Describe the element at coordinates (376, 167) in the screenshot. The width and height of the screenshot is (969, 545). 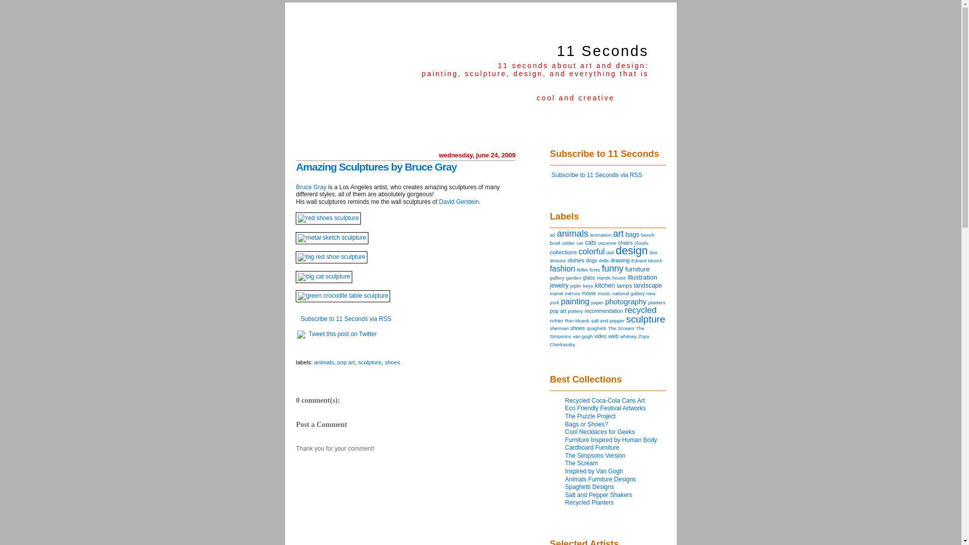
I see `Amazing Sculptures by Bruce Gray` at that location.